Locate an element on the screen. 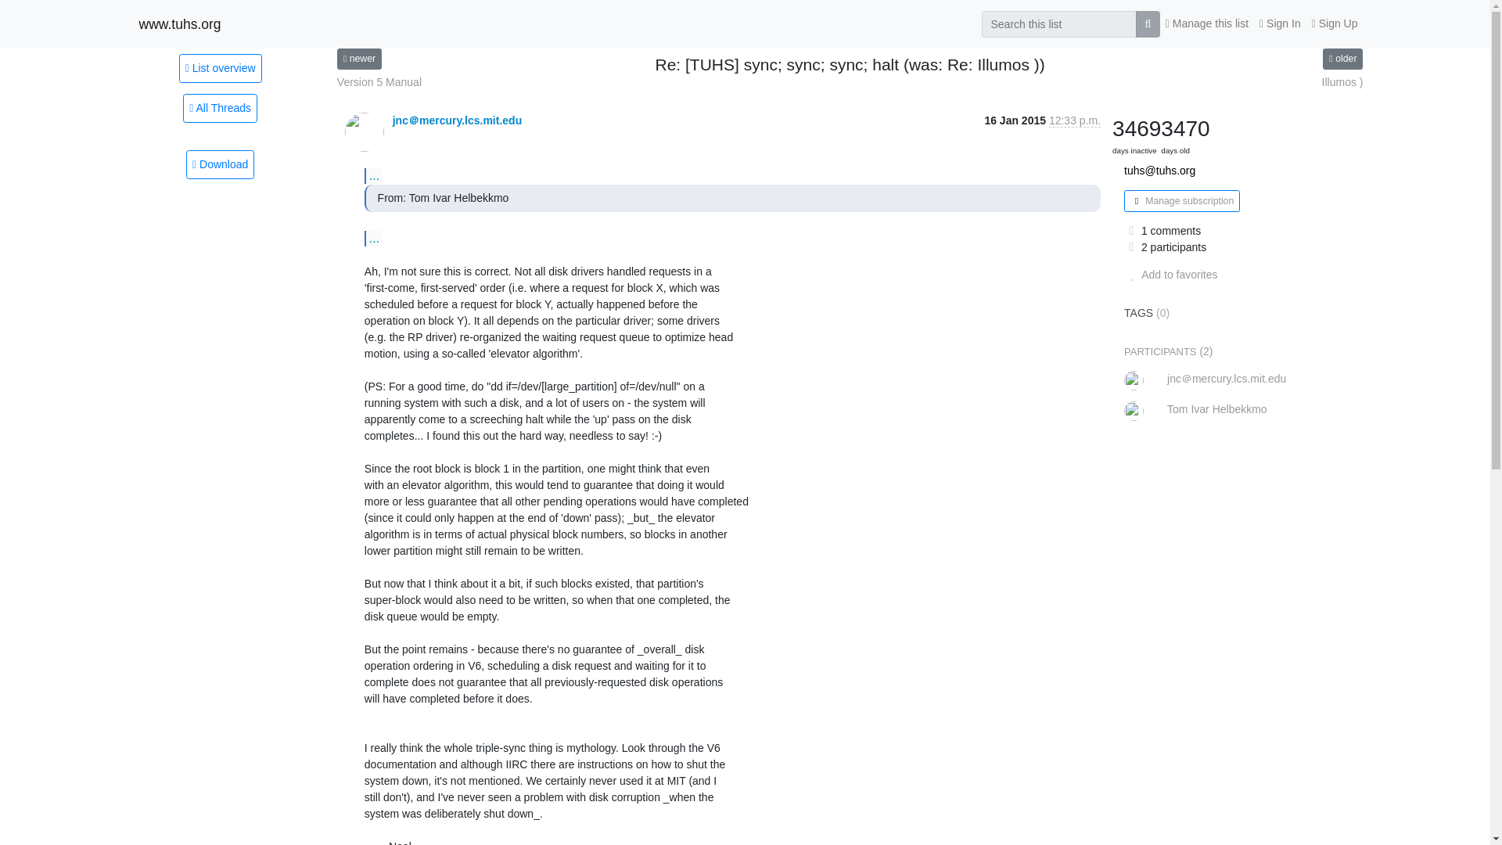 The image size is (1502, 845). List overview is located at coordinates (220, 67).